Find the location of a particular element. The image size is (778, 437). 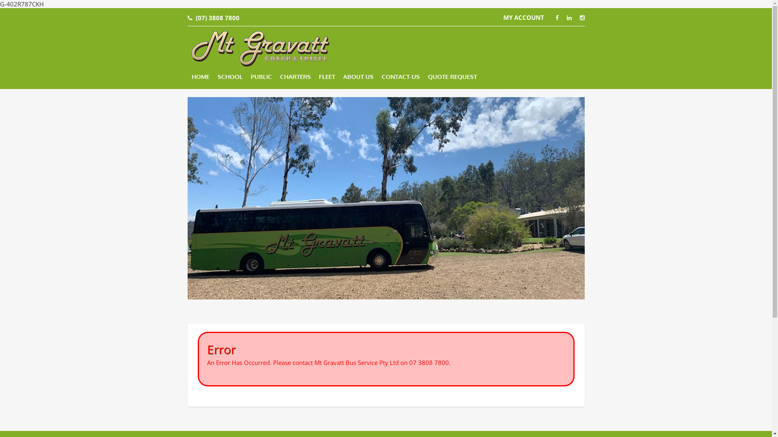

SCHOOL is located at coordinates (230, 77).